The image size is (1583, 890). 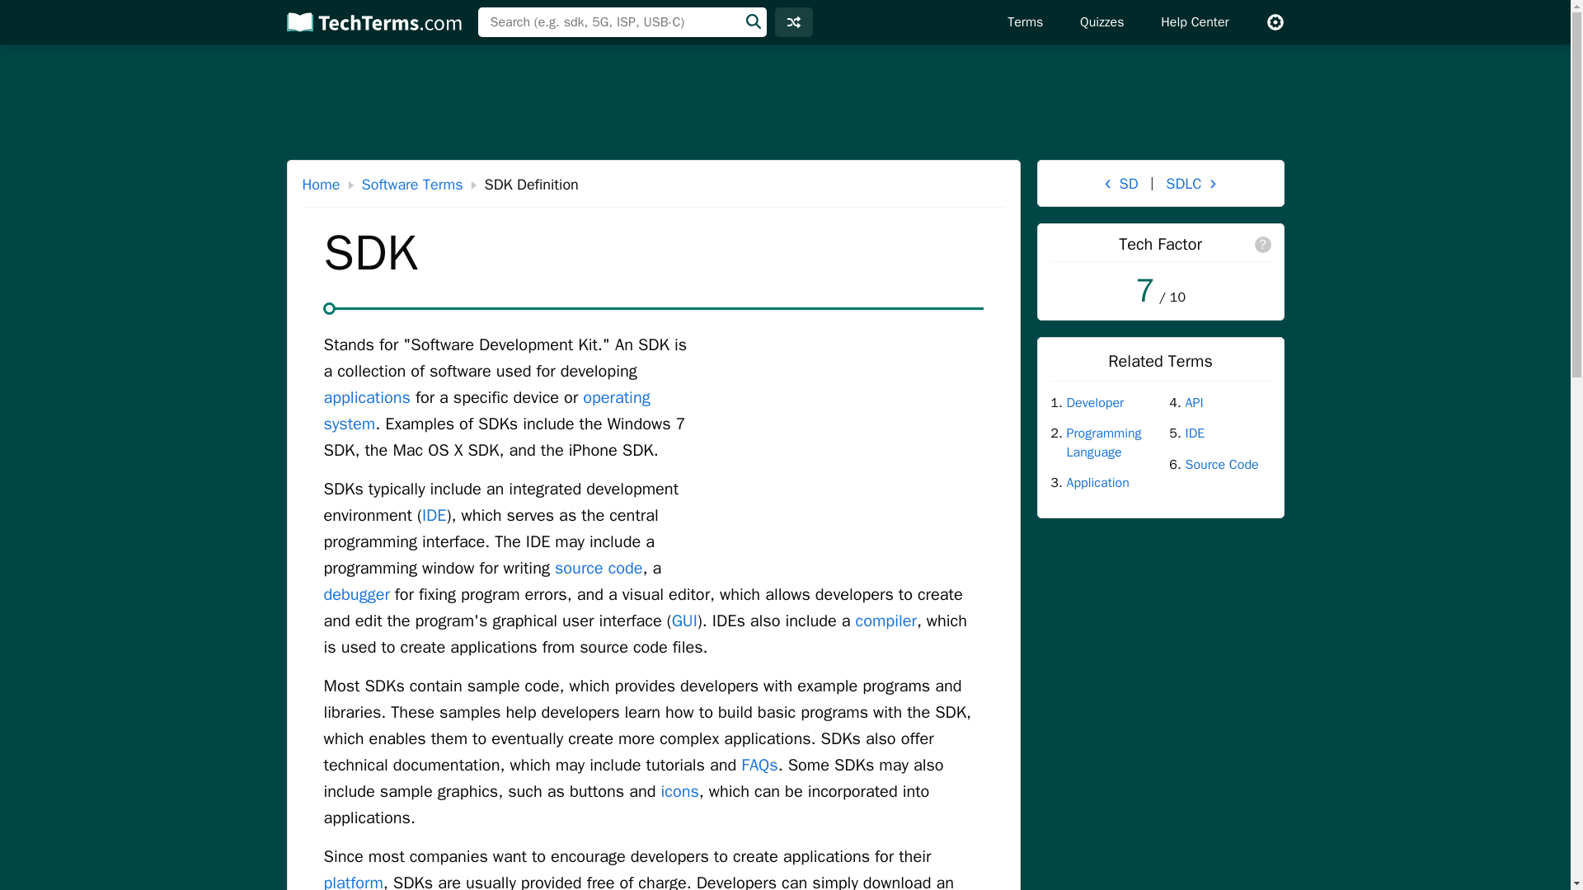 I want to click on operating system, so click(x=486, y=410).